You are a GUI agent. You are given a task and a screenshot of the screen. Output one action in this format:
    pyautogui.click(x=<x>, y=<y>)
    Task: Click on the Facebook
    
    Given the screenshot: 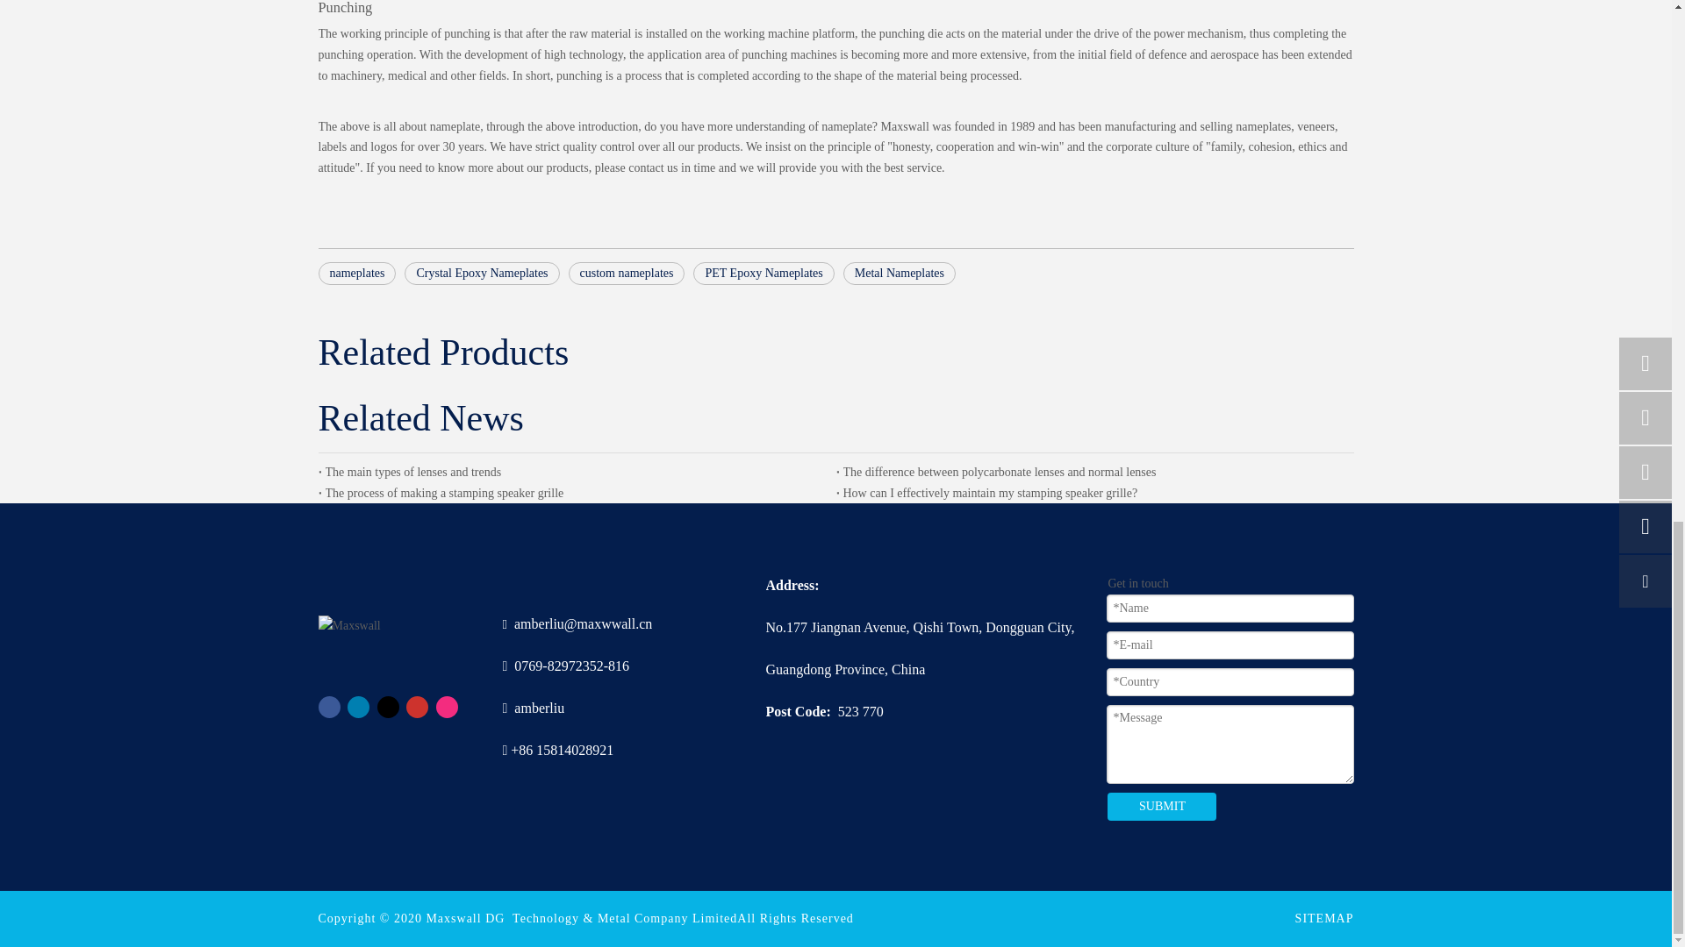 What is the action you would take?
    pyautogui.click(x=328, y=707)
    